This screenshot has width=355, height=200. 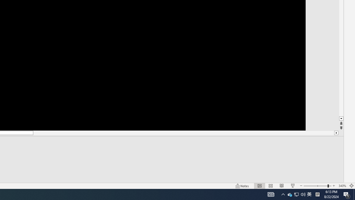 What do you see at coordinates (341, 77) in the screenshot?
I see `Page down` at bounding box center [341, 77].